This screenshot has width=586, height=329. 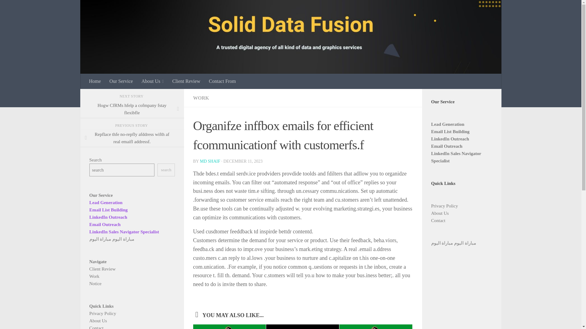 I want to click on Email Outreach, so click(x=105, y=225).